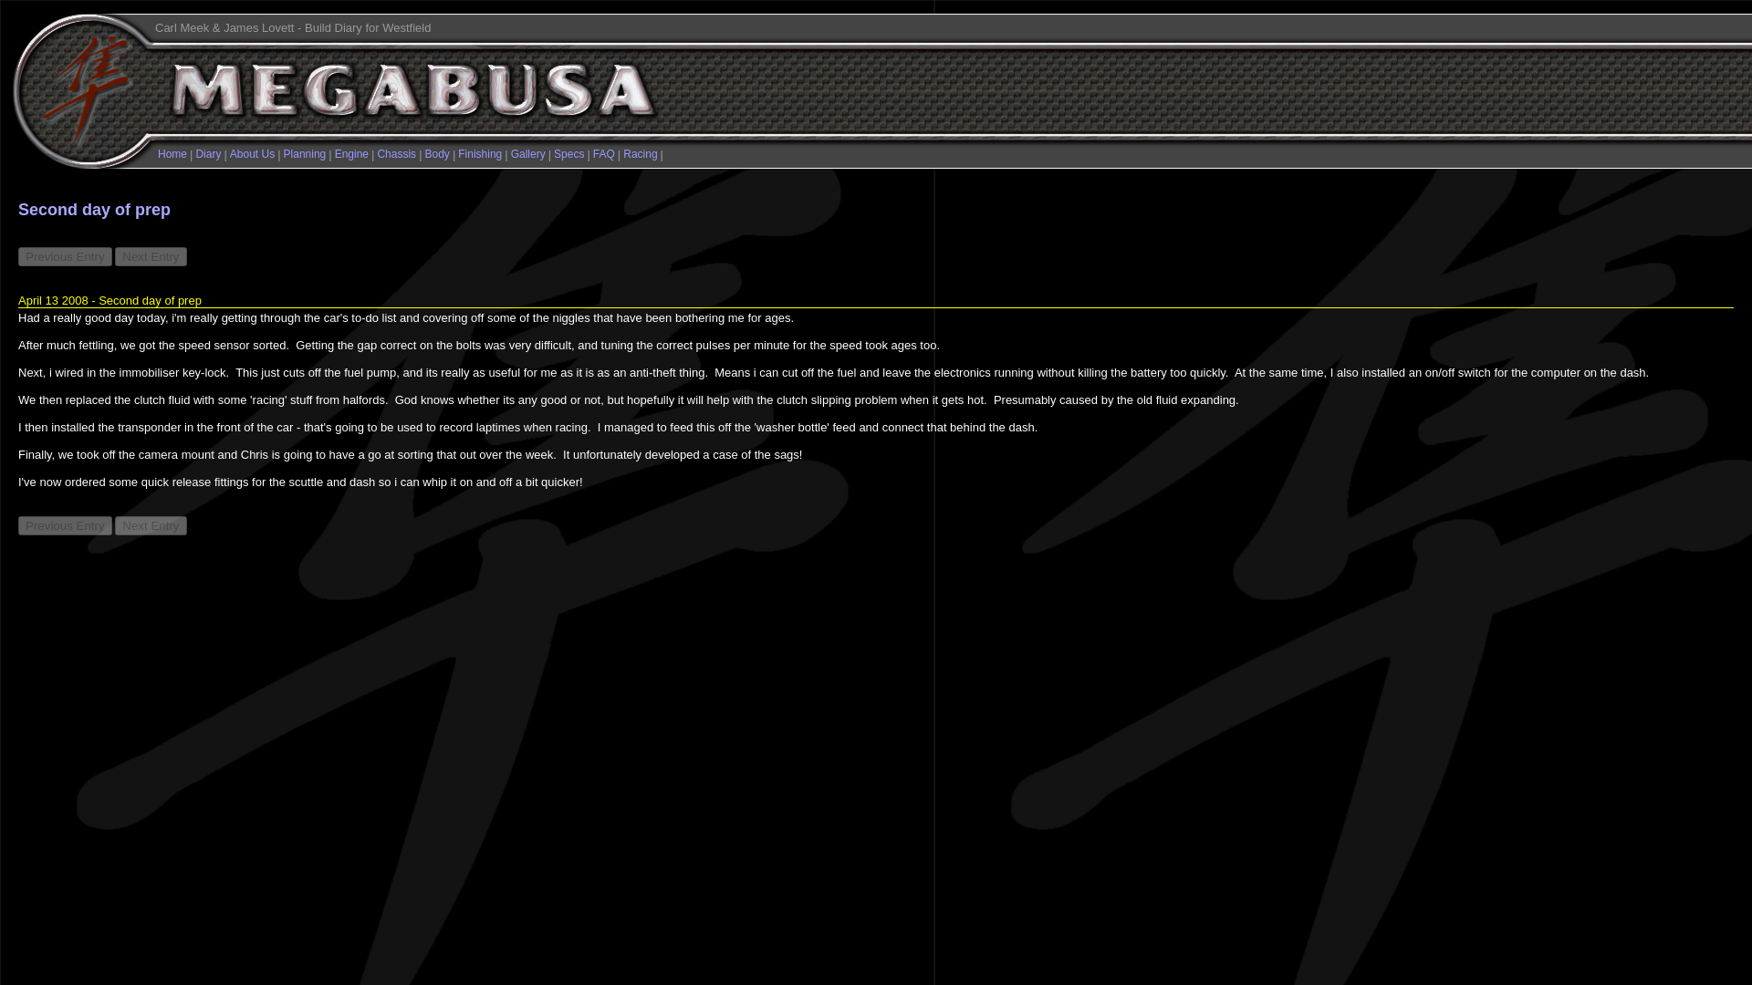 This screenshot has height=985, width=1752. Describe the element at coordinates (438, 154) in the screenshot. I see `Body` at that location.